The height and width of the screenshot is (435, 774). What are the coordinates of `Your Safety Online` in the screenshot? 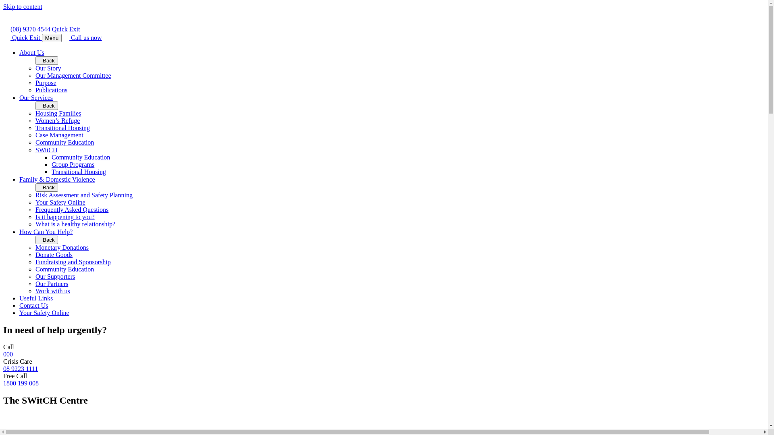 It's located at (60, 202).